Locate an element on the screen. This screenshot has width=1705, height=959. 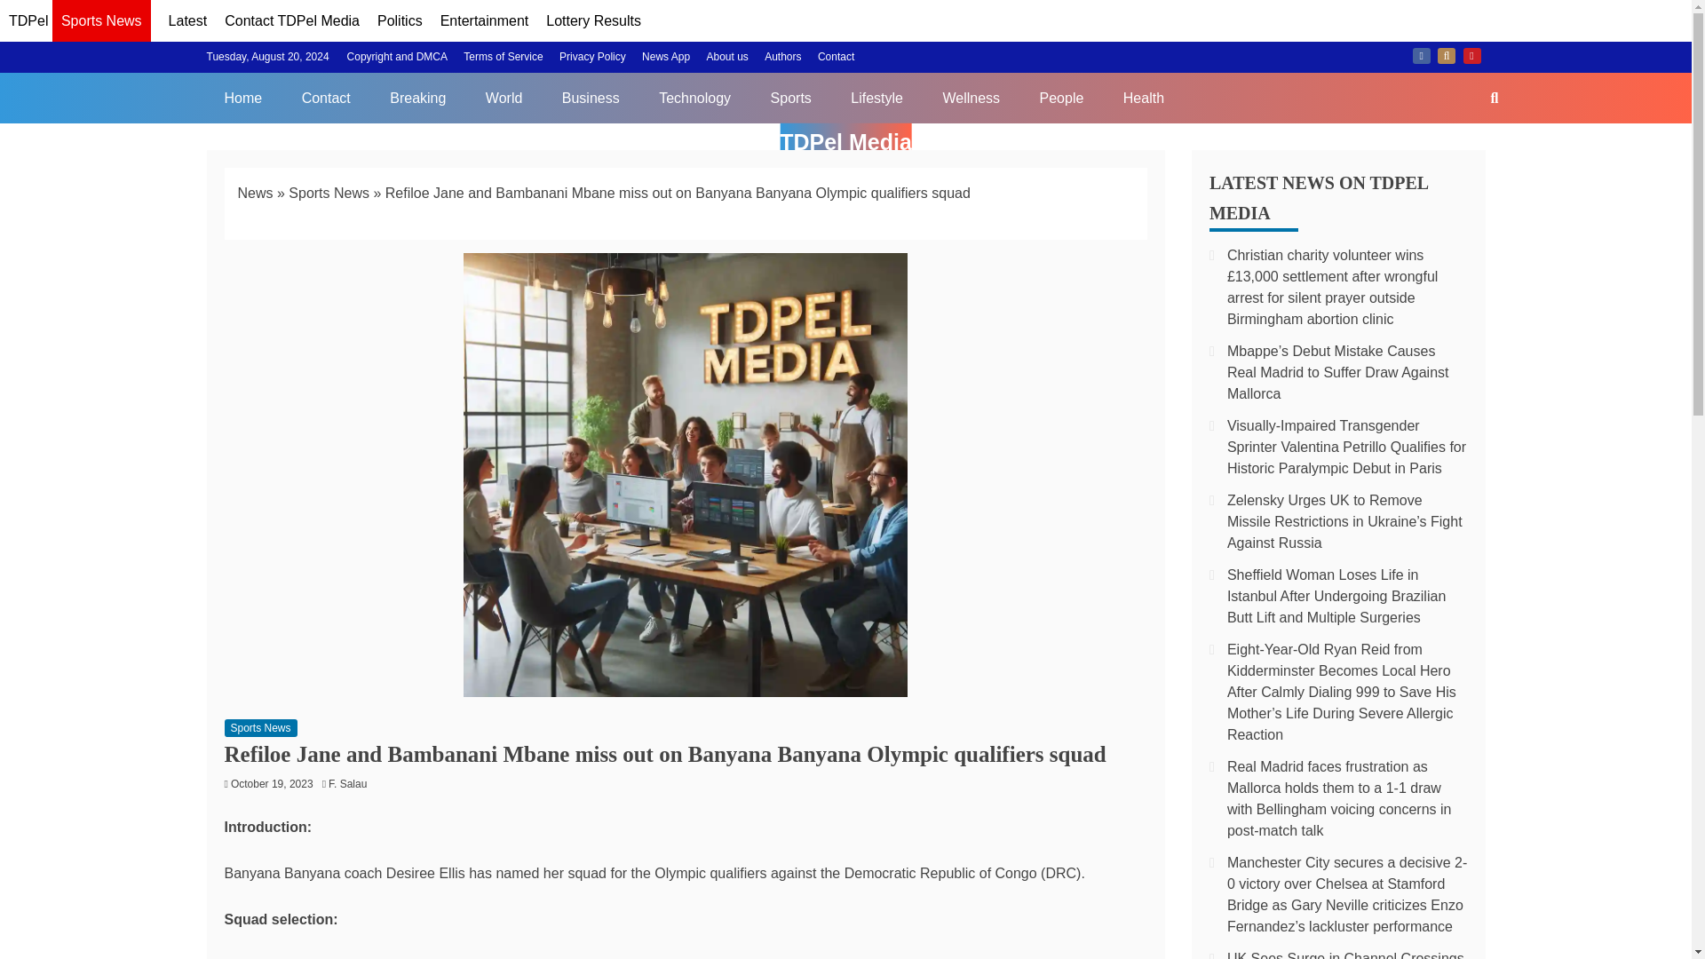
TDPel is located at coordinates (28, 21).